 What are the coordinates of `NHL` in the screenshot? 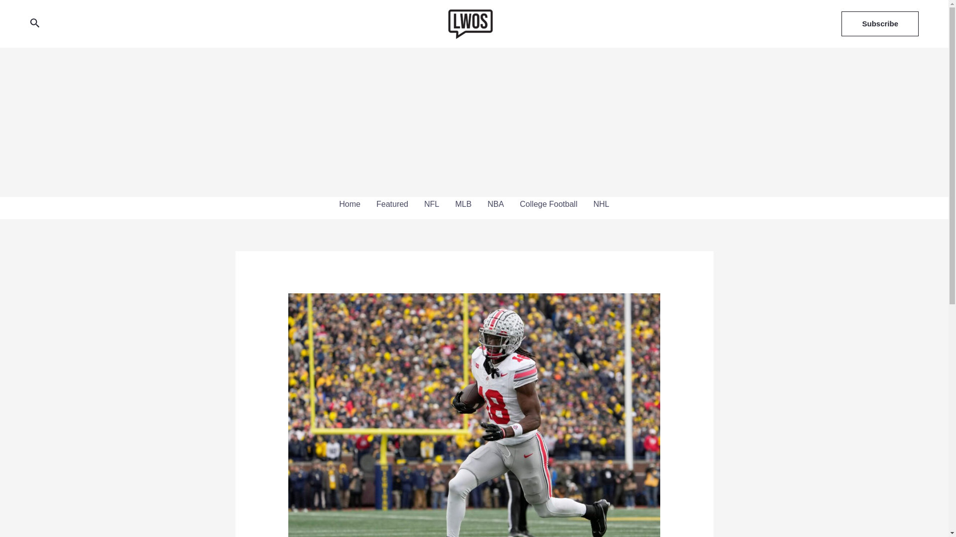 It's located at (601, 204).